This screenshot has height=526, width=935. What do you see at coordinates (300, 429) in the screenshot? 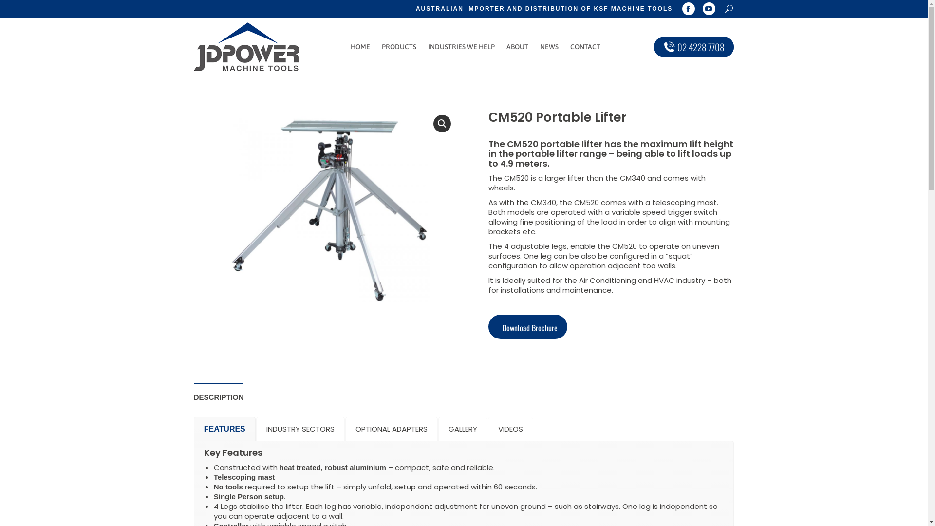
I see `INDUSTRY SECTORS` at bounding box center [300, 429].